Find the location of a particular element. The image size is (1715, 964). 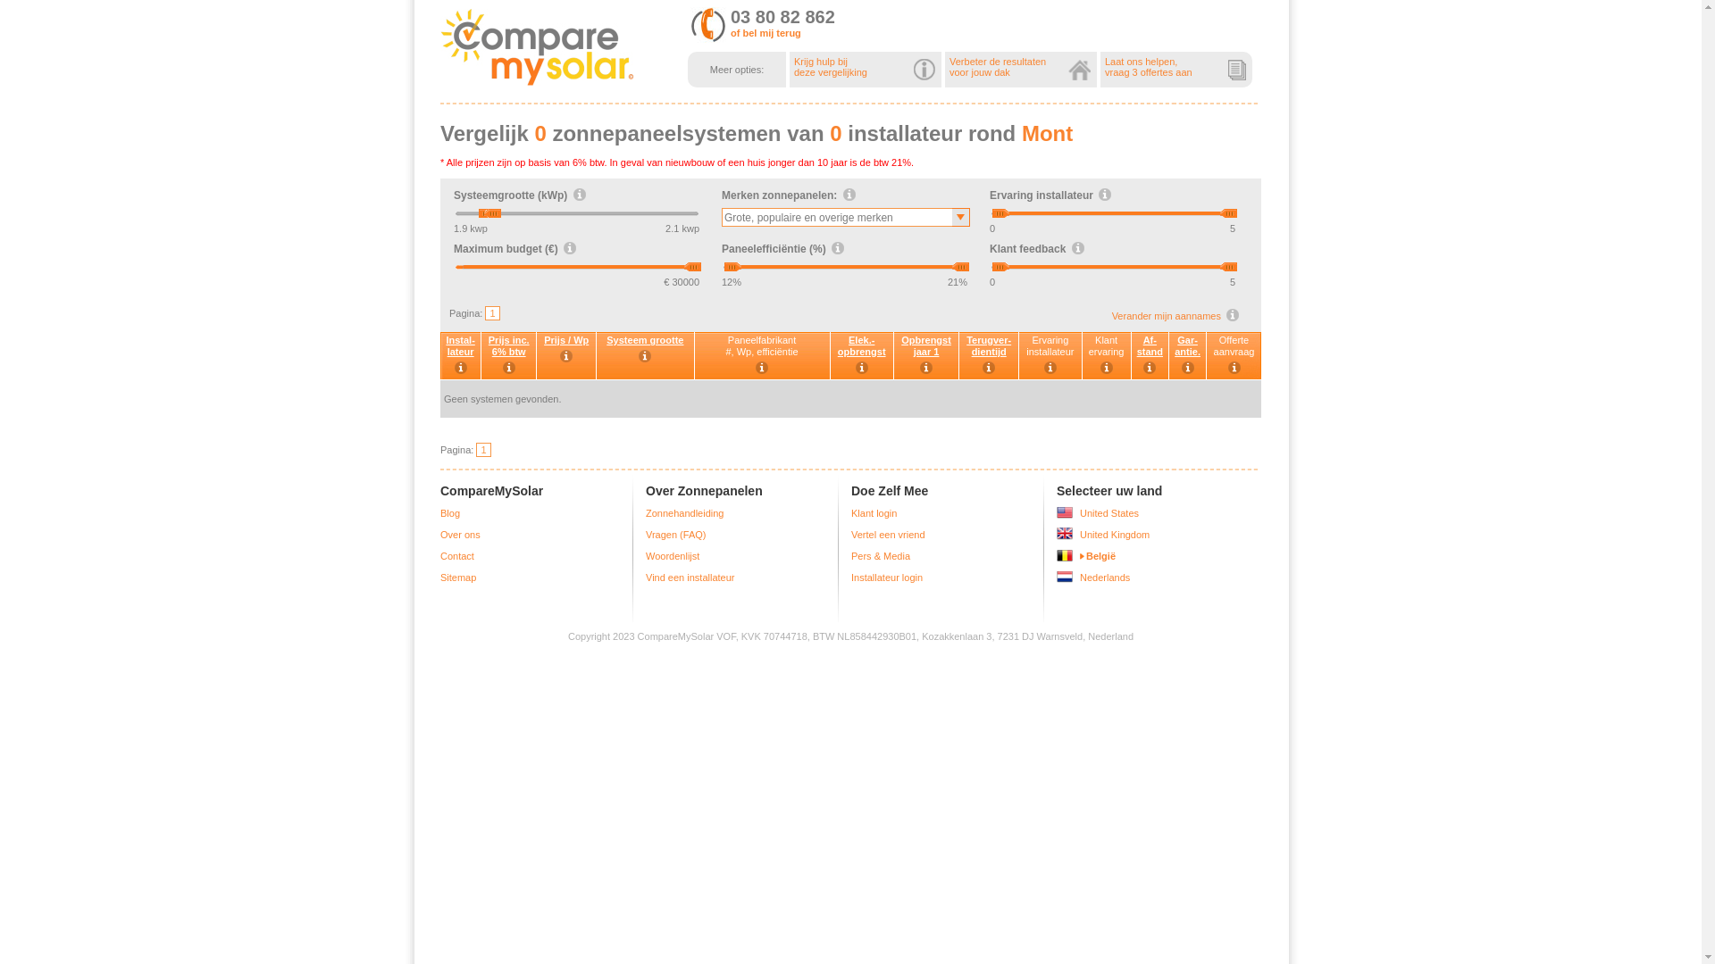

Klant login is located at coordinates (874, 513).